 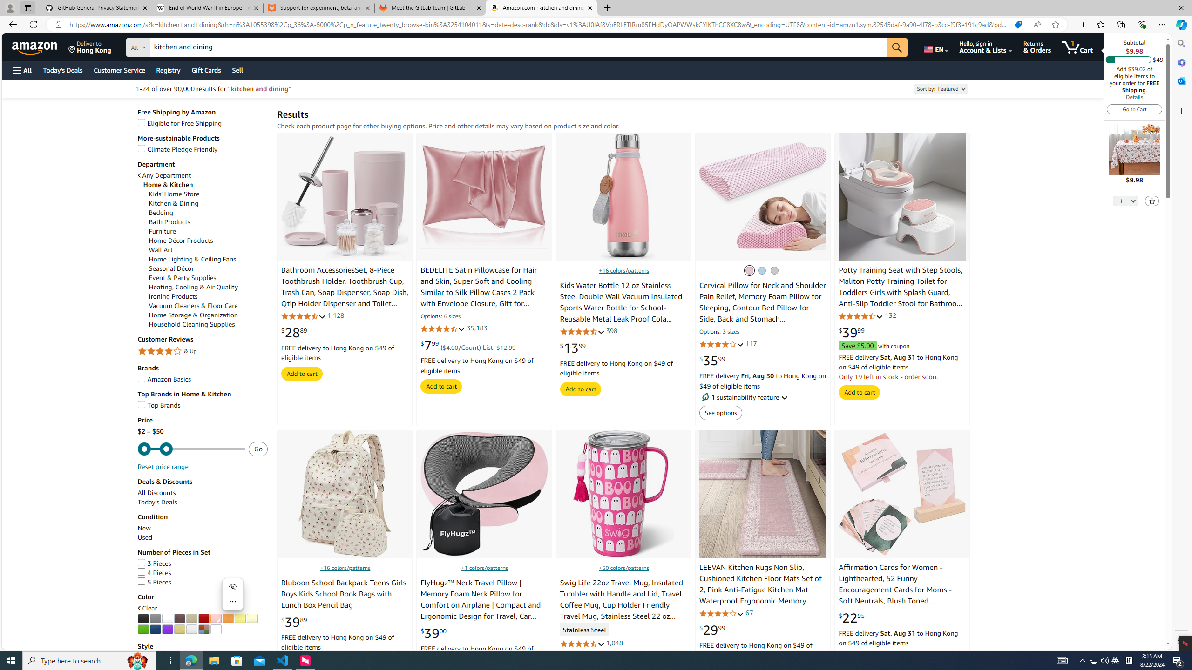 I want to click on Go to Cart, so click(x=1135, y=109).